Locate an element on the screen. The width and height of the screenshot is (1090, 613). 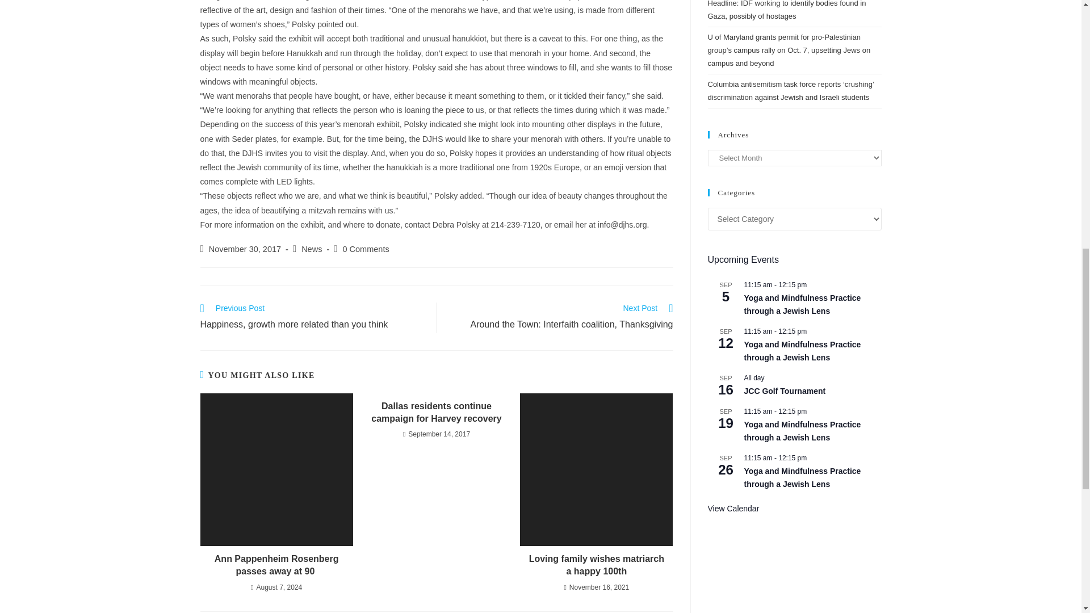
View more events. is located at coordinates (733, 509).